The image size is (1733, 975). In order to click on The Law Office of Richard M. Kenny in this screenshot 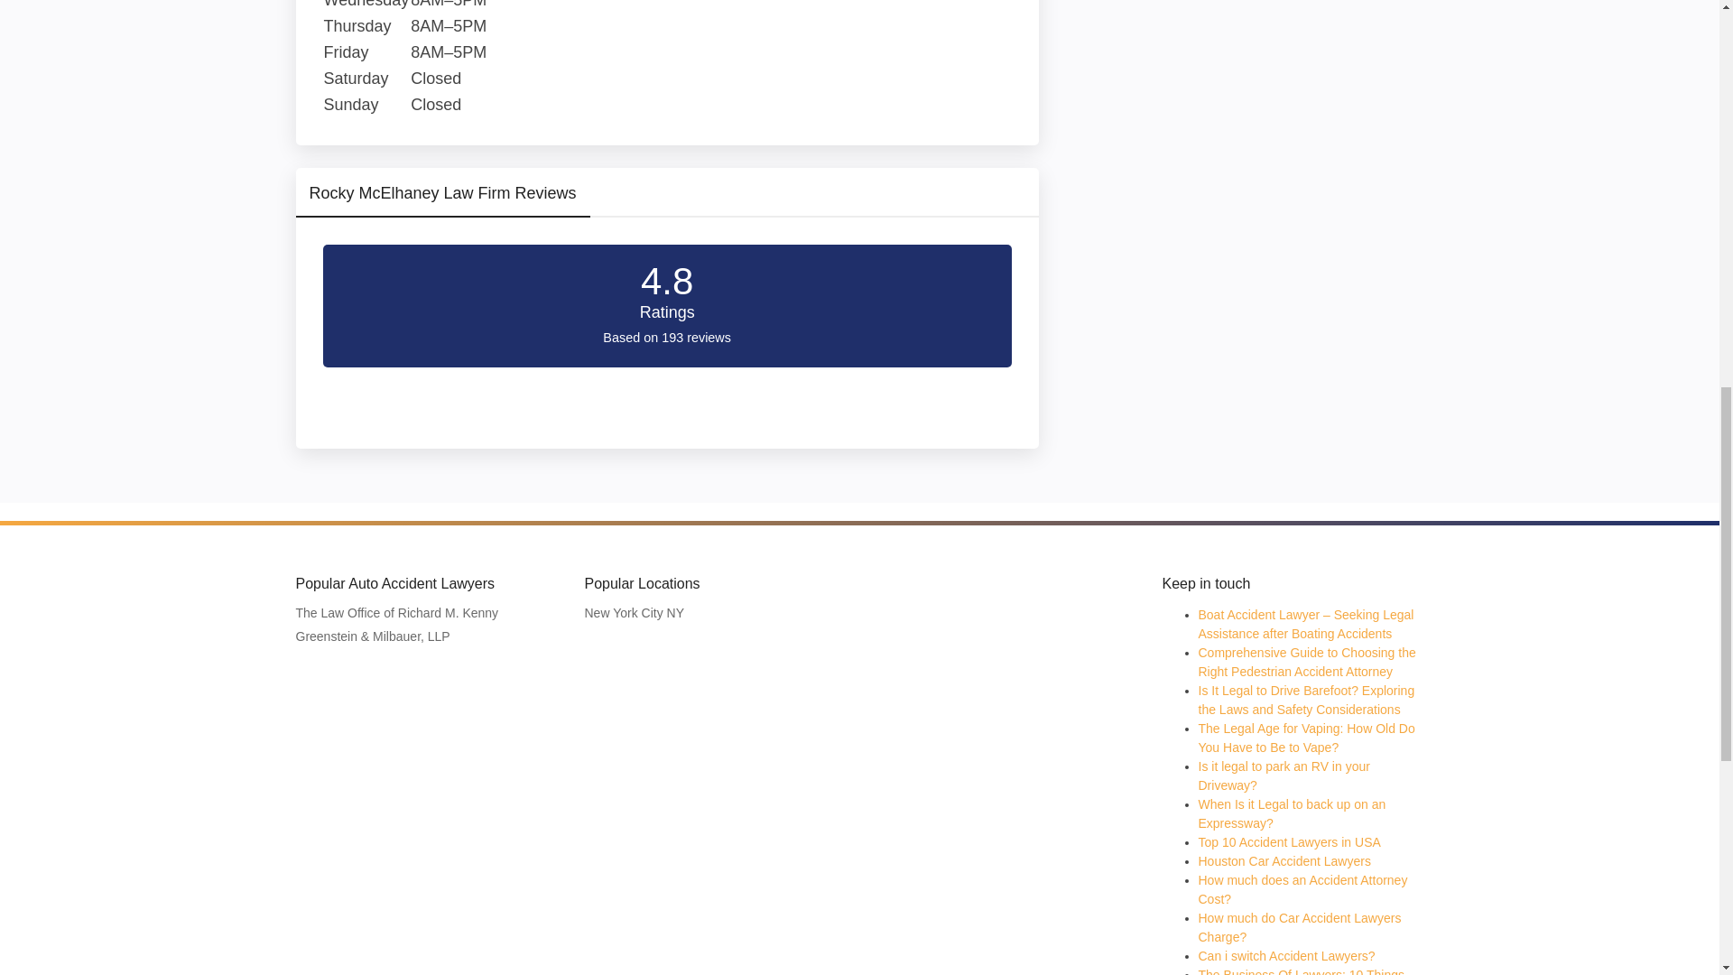, I will do `click(403, 614)`.